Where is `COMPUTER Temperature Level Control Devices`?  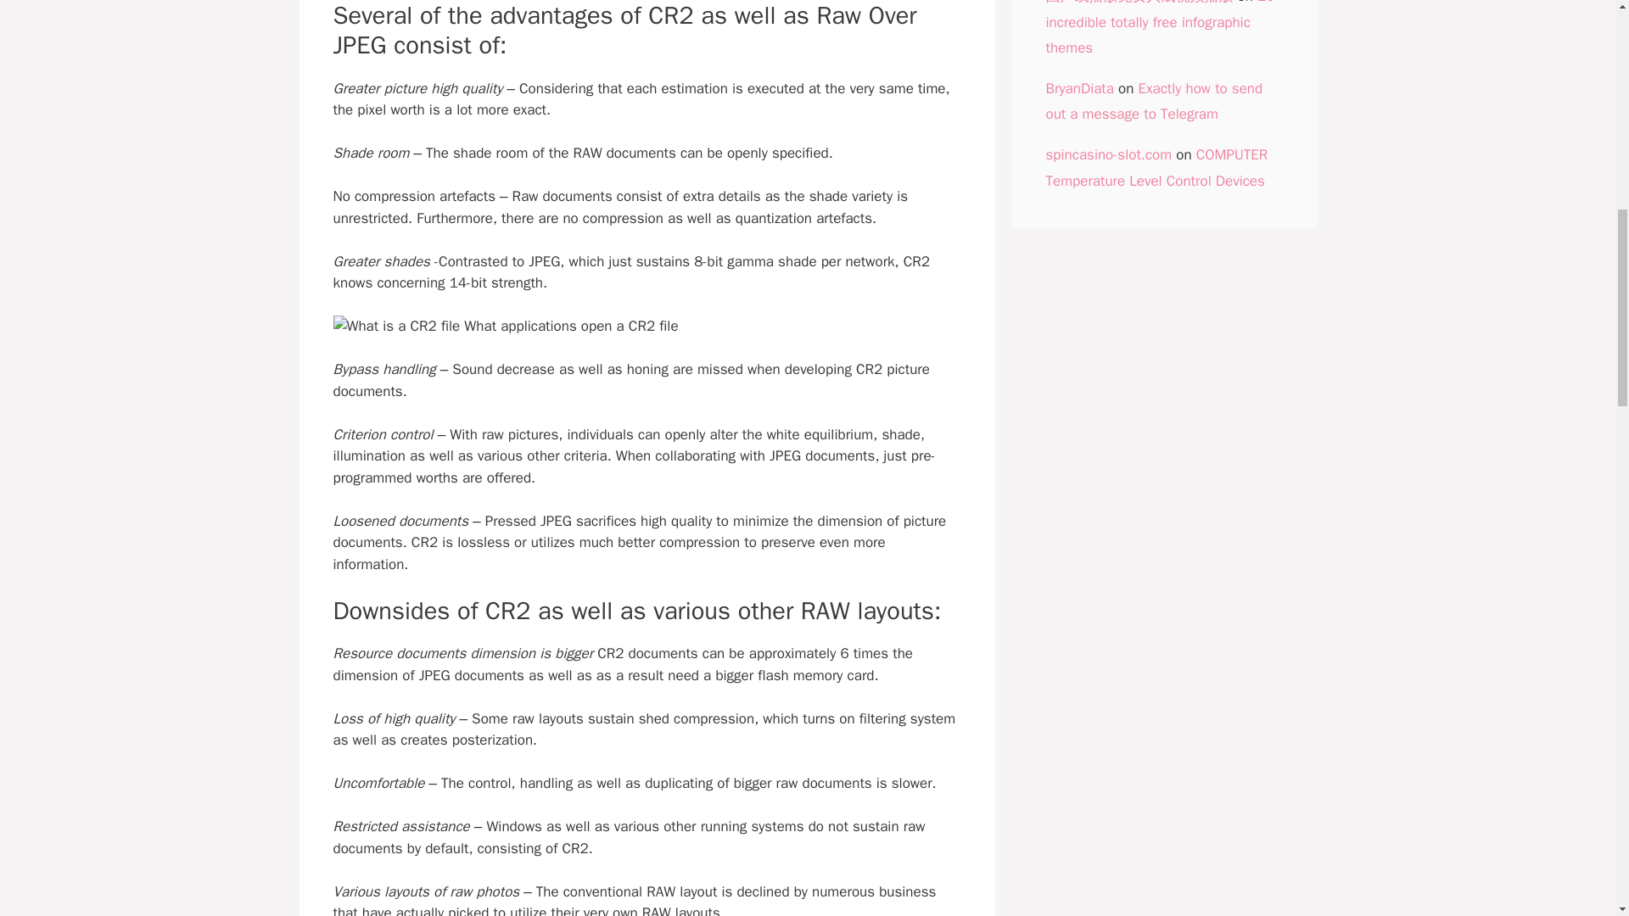
COMPUTER Temperature Level Control Devices is located at coordinates (1156, 167).